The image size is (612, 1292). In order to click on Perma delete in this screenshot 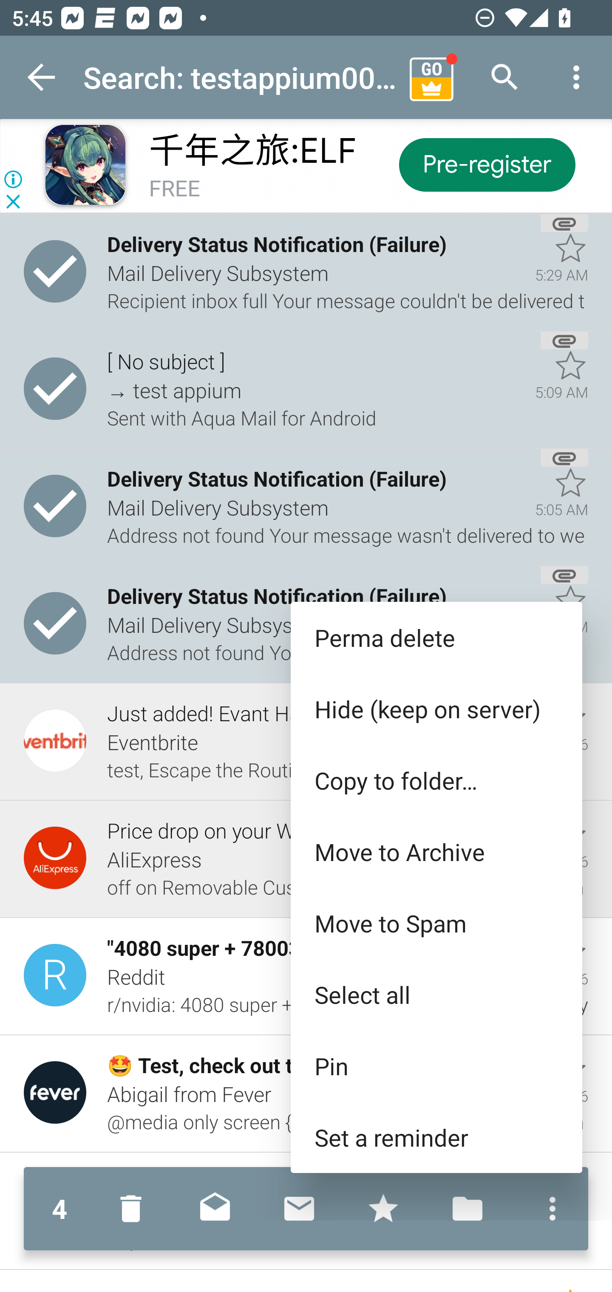, I will do `click(436, 637)`.